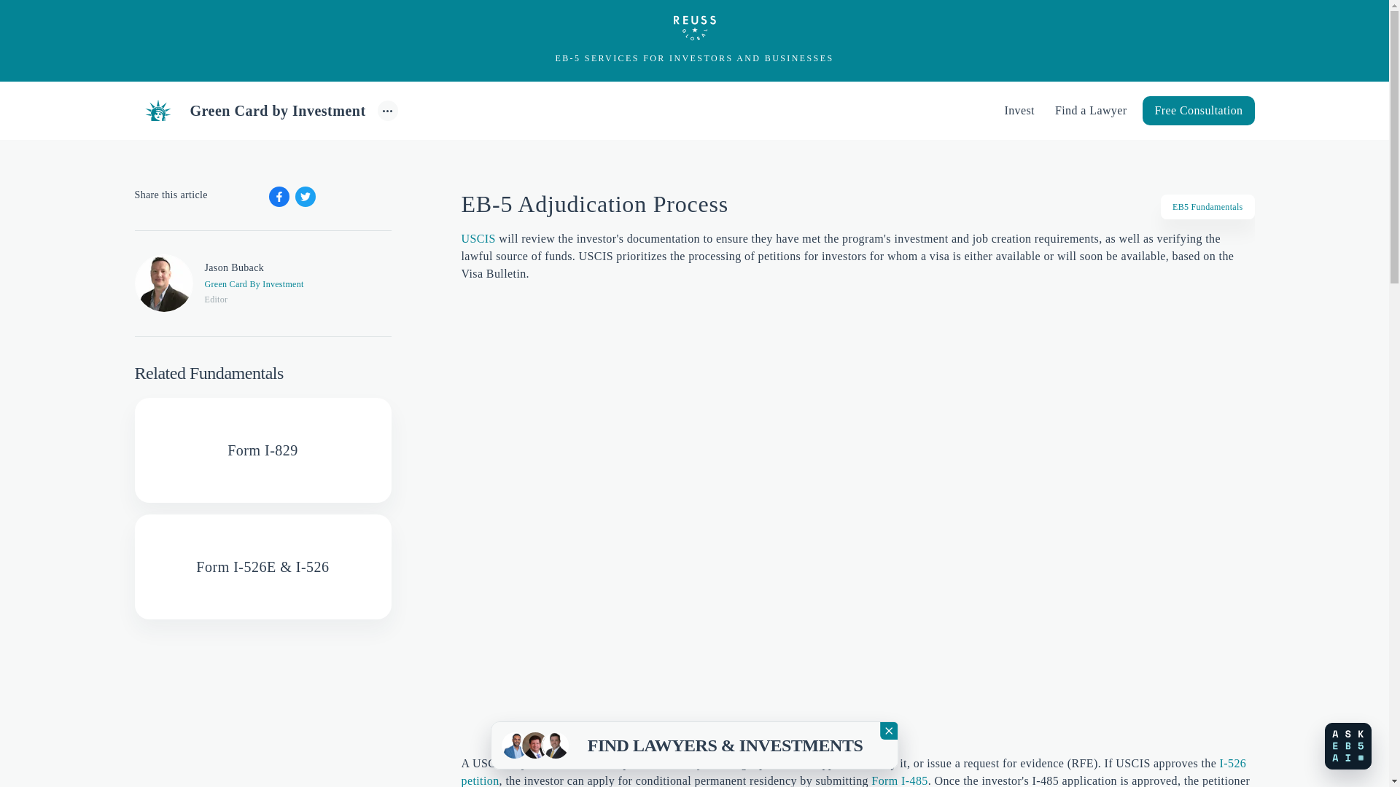 This screenshot has height=787, width=1400. What do you see at coordinates (1019, 110) in the screenshot?
I see `Invest` at bounding box center [1019, 110].